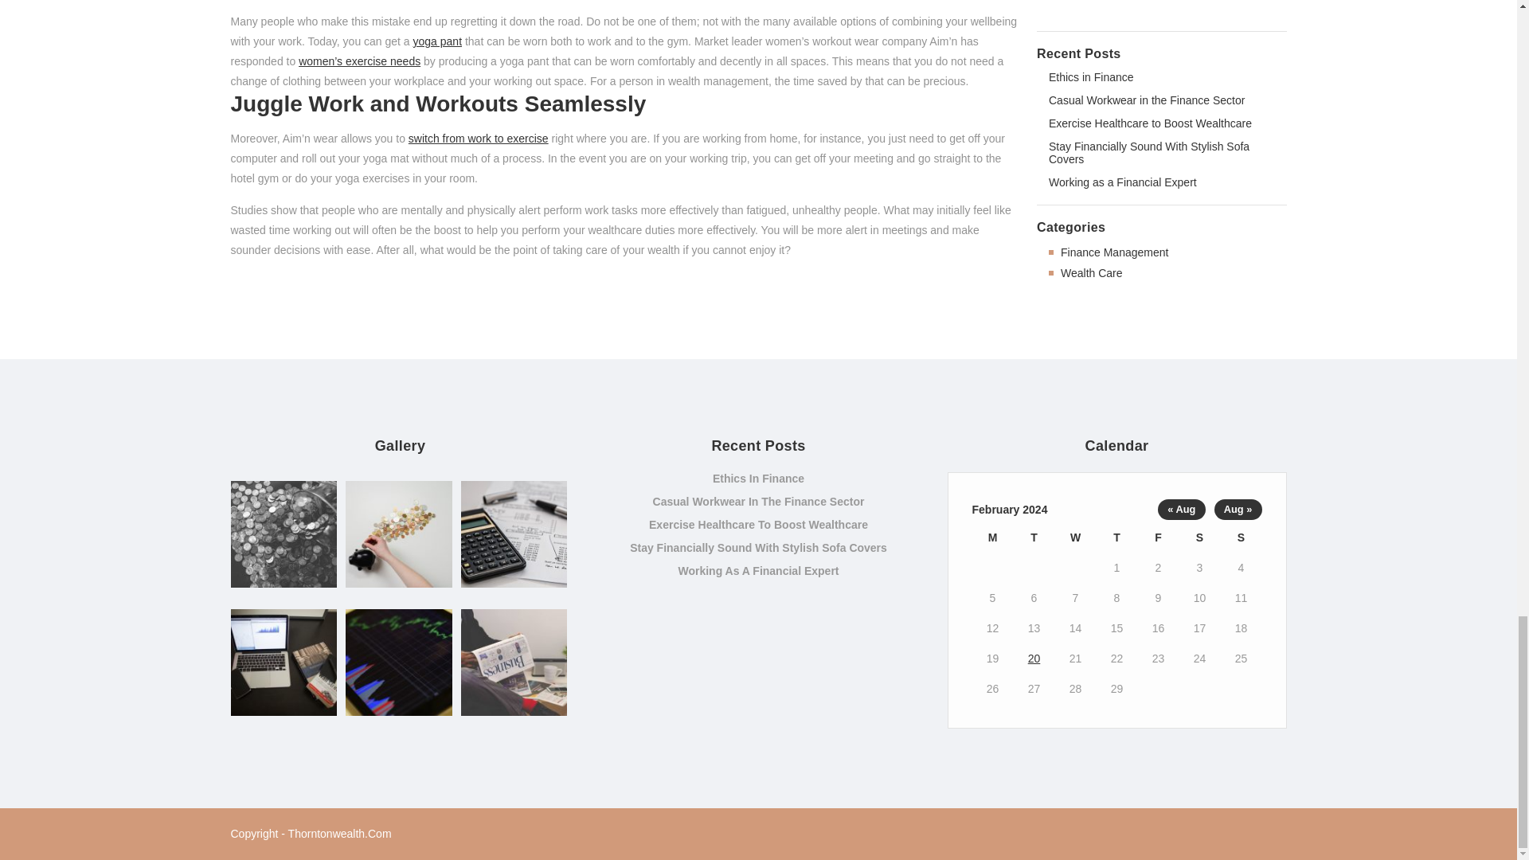 The width and height of the screenshot is (1529, 860). What do you see at coordinates (478, 139) in the screenshot?
I see `switch from work to exercise` at bounding box center [478, 139].